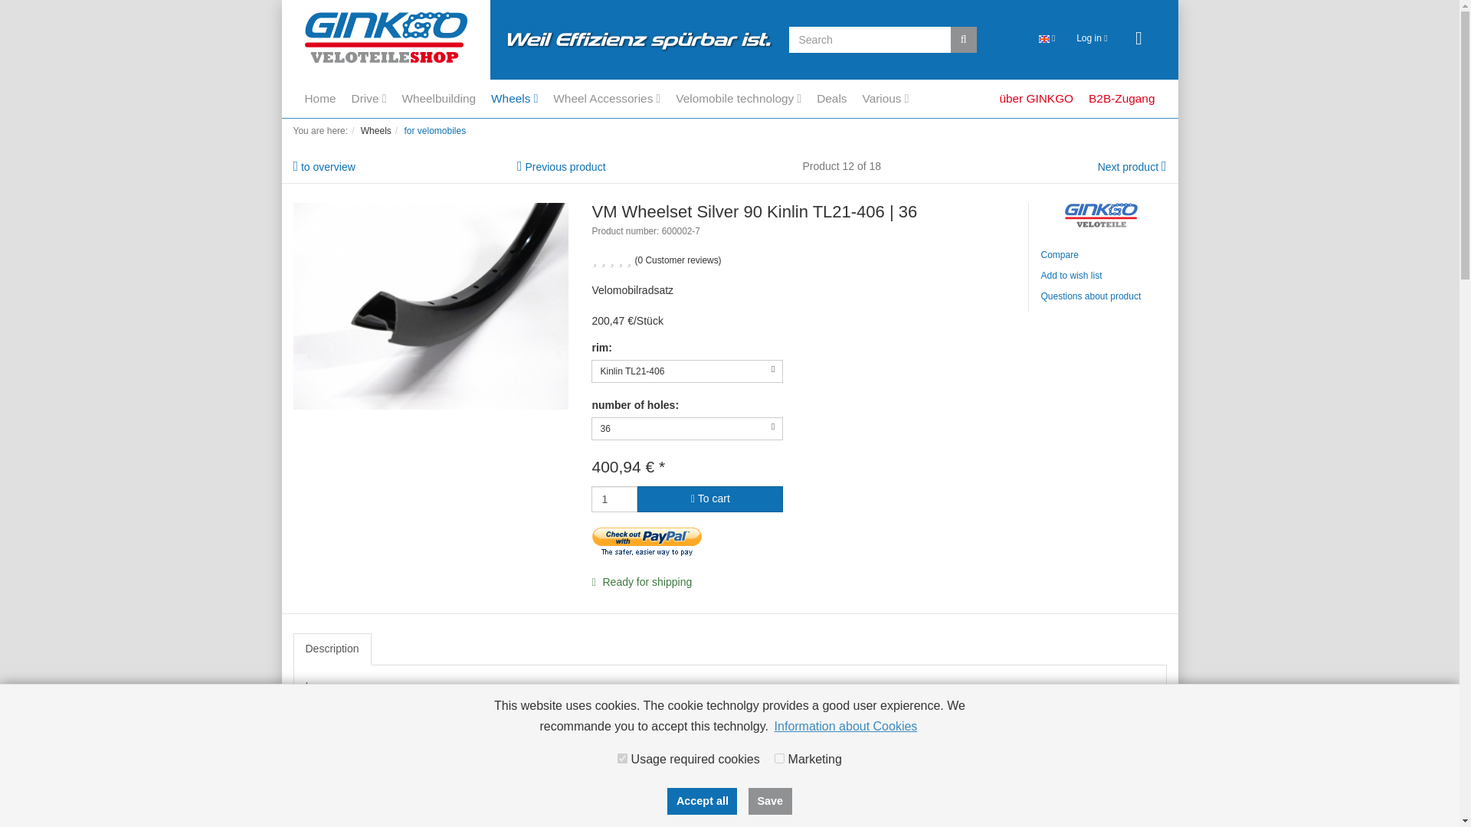 Image resolution: width=1471 pixels, height=827 pixels. Describe the element at coordinates (745, 98) in the screenshot. I see `Velomobile technology` at that location.